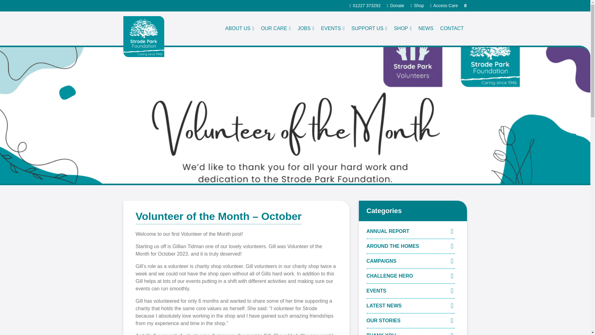 This screenshot has height=335, width=595. What do you see at coordinates (417, 5) in the screenshot?
I see `Shop` at bounding box center [417, 5].